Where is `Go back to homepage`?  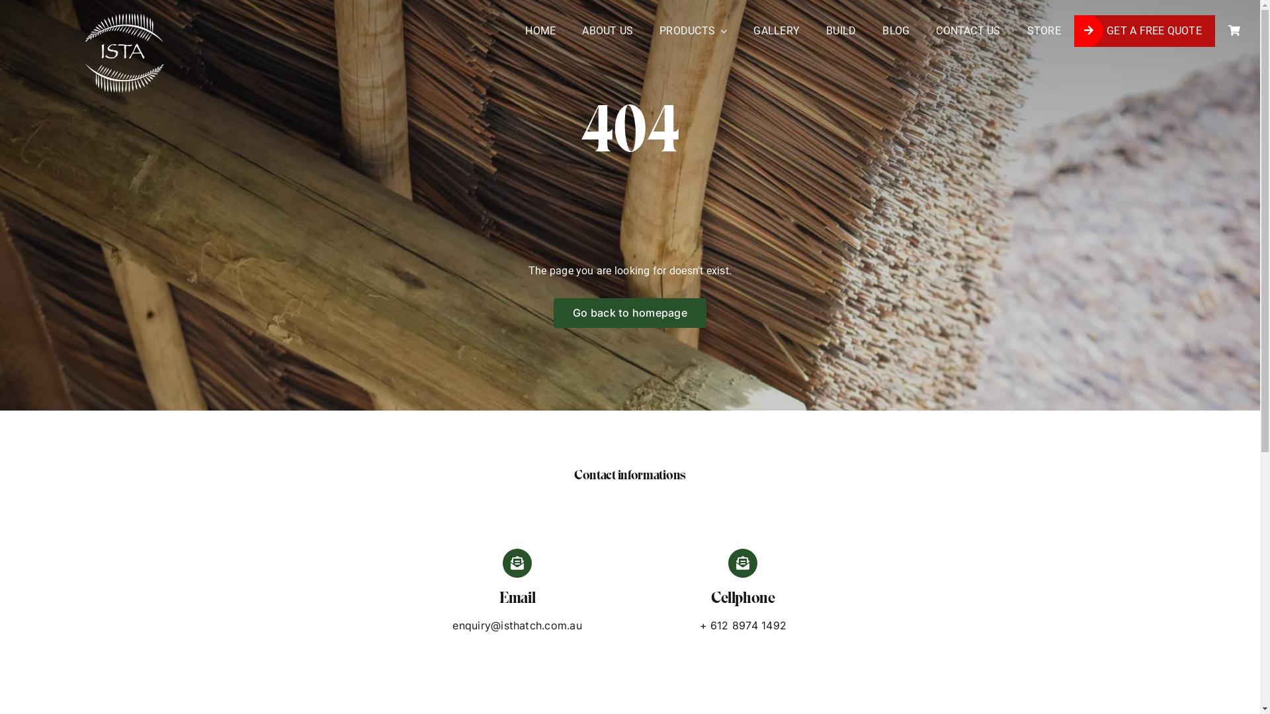 Go back to homepage is located at coordinates (630, 313).